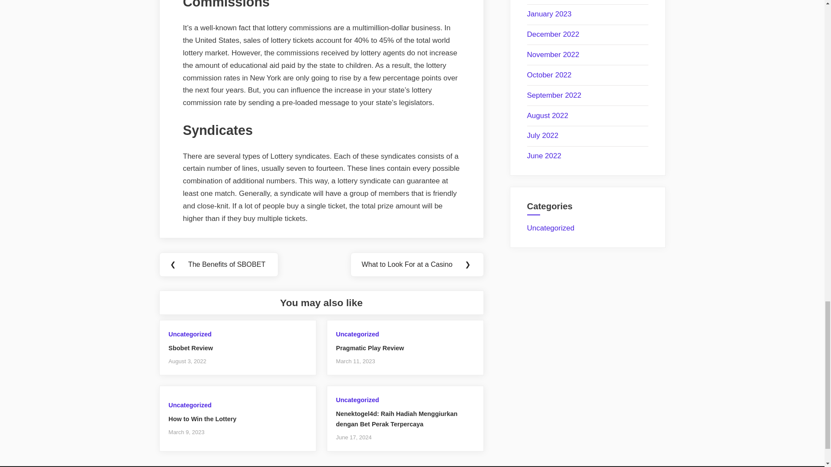 The height and width of the screenshot is (467, 831). Describe the element at coordinates (190, 334) in the screenshot. I see `Uncategorized` at that location.